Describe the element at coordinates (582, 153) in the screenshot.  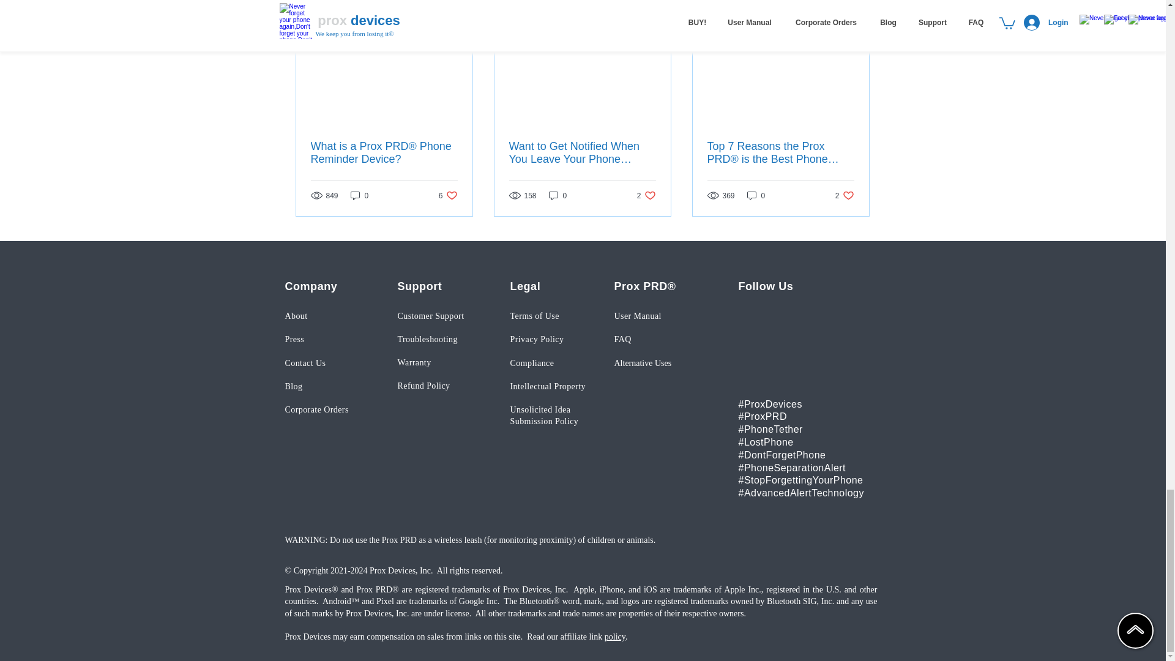
I see `0` at that location.